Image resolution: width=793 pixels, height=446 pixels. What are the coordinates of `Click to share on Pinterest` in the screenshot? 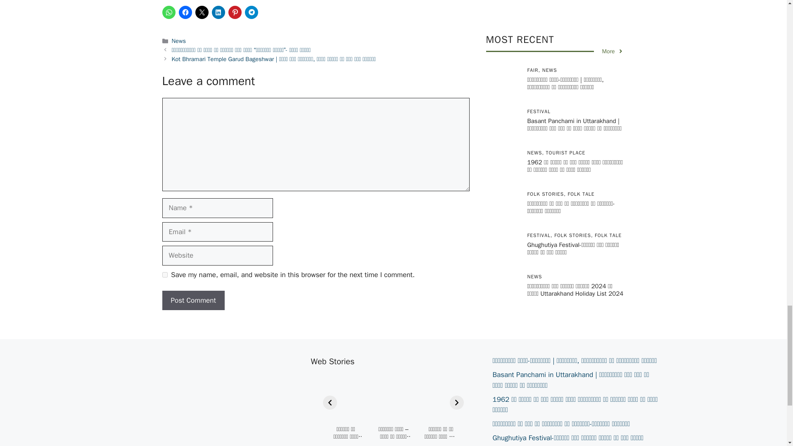 It's located at (235, 12).